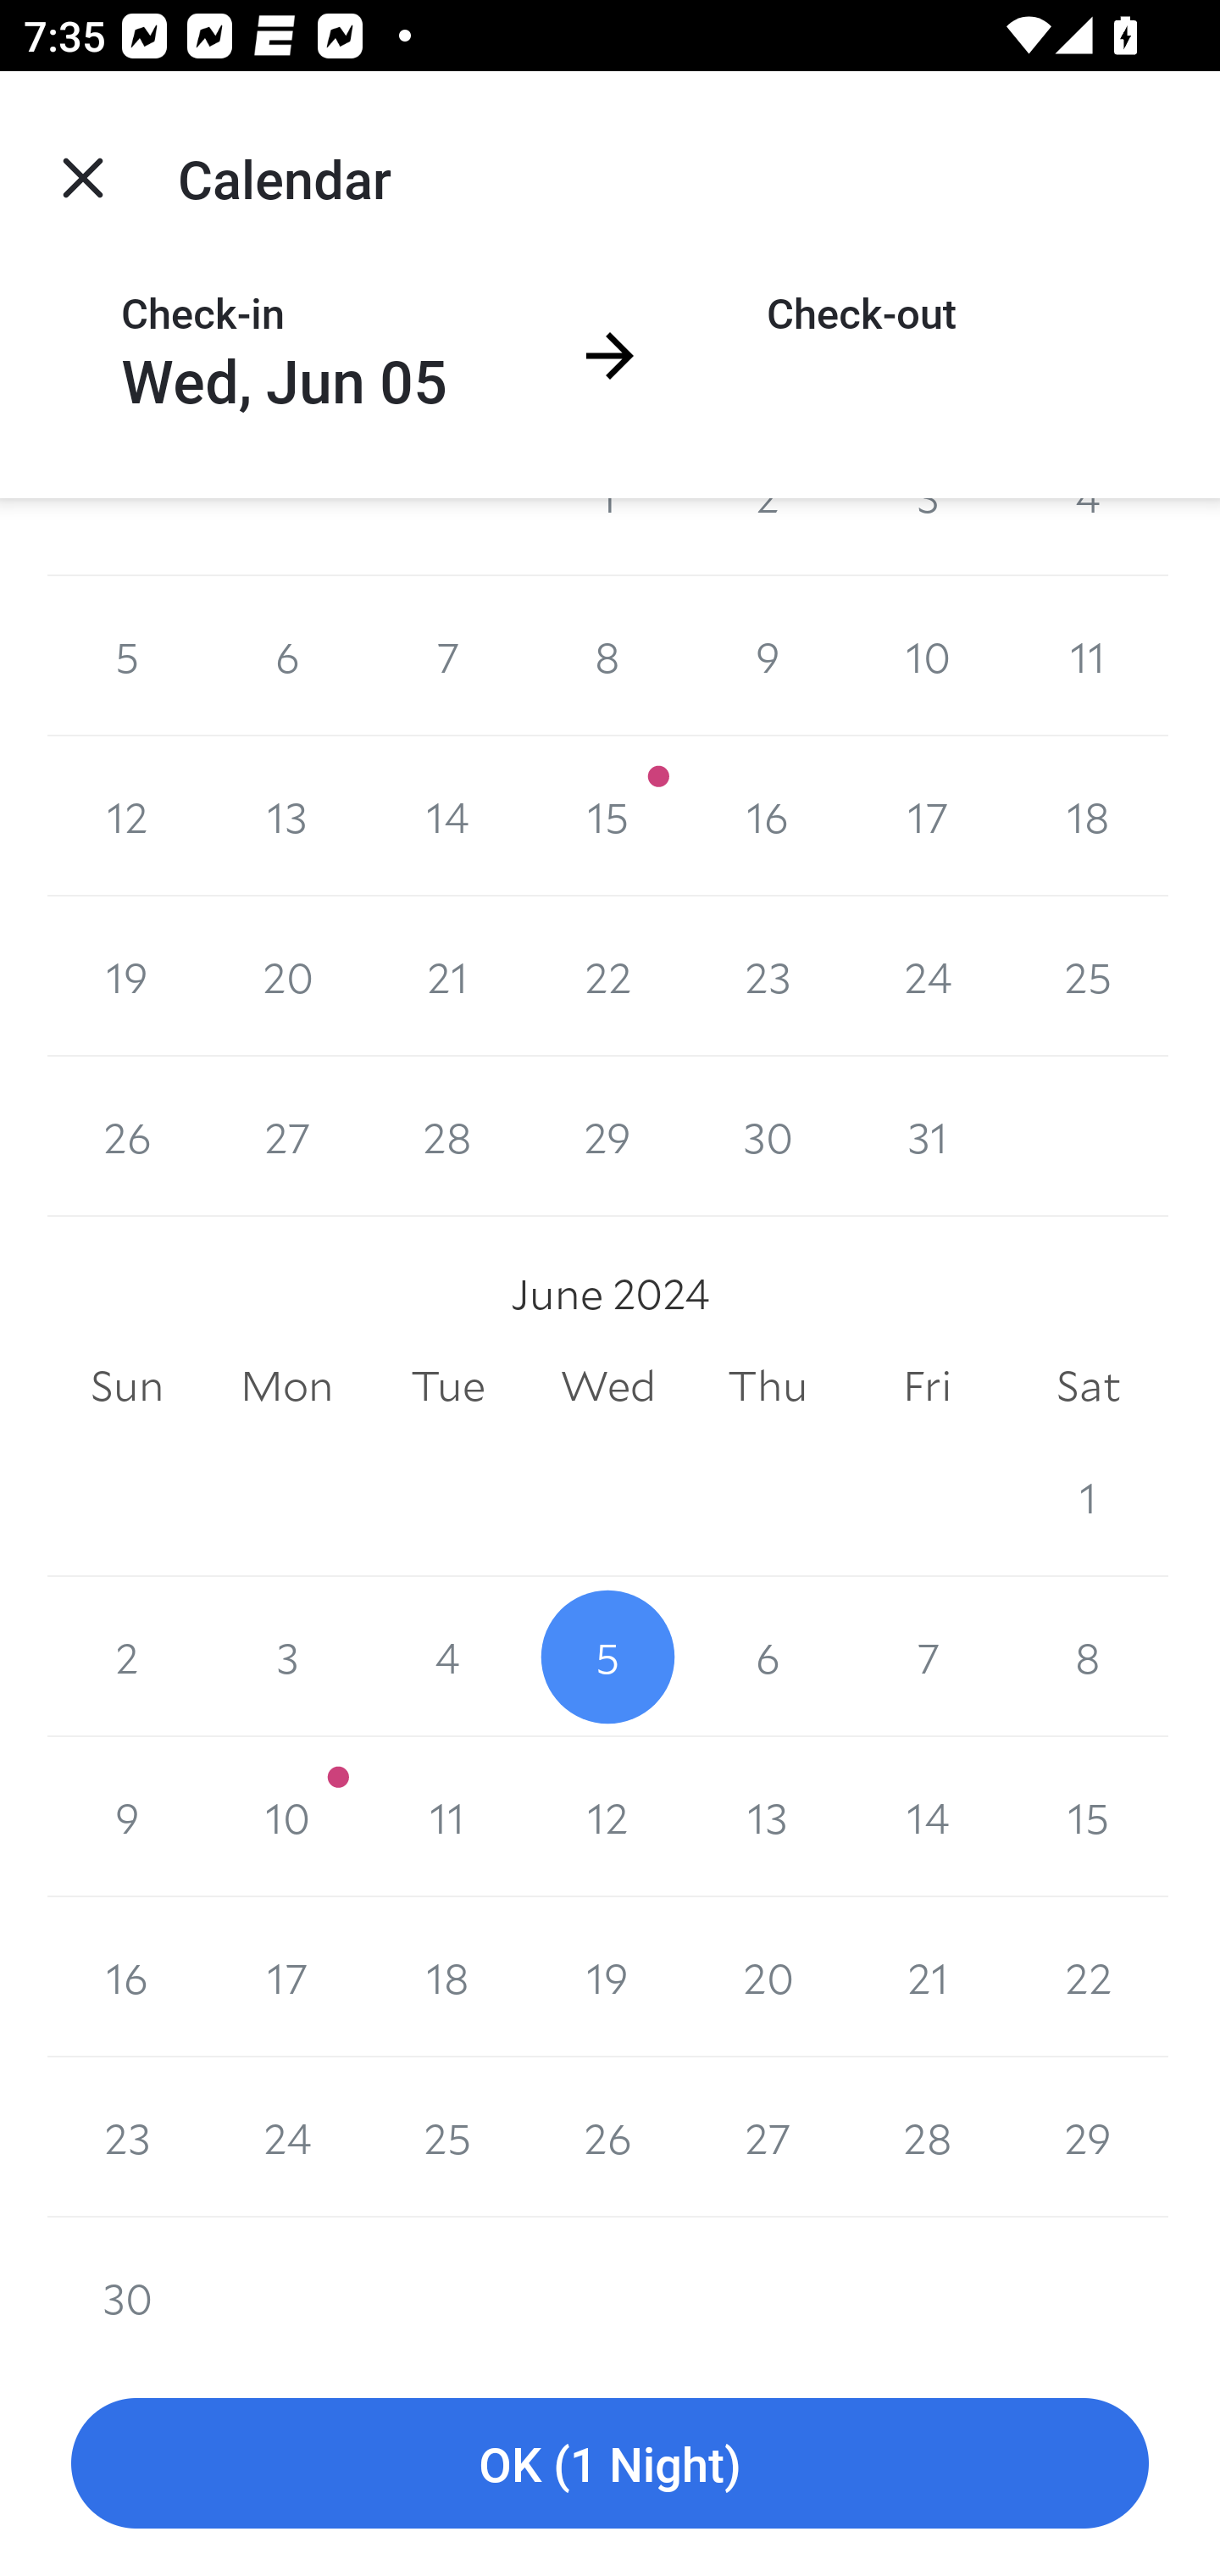  I want to click on 16 16 May 2024, so click(768, 816).